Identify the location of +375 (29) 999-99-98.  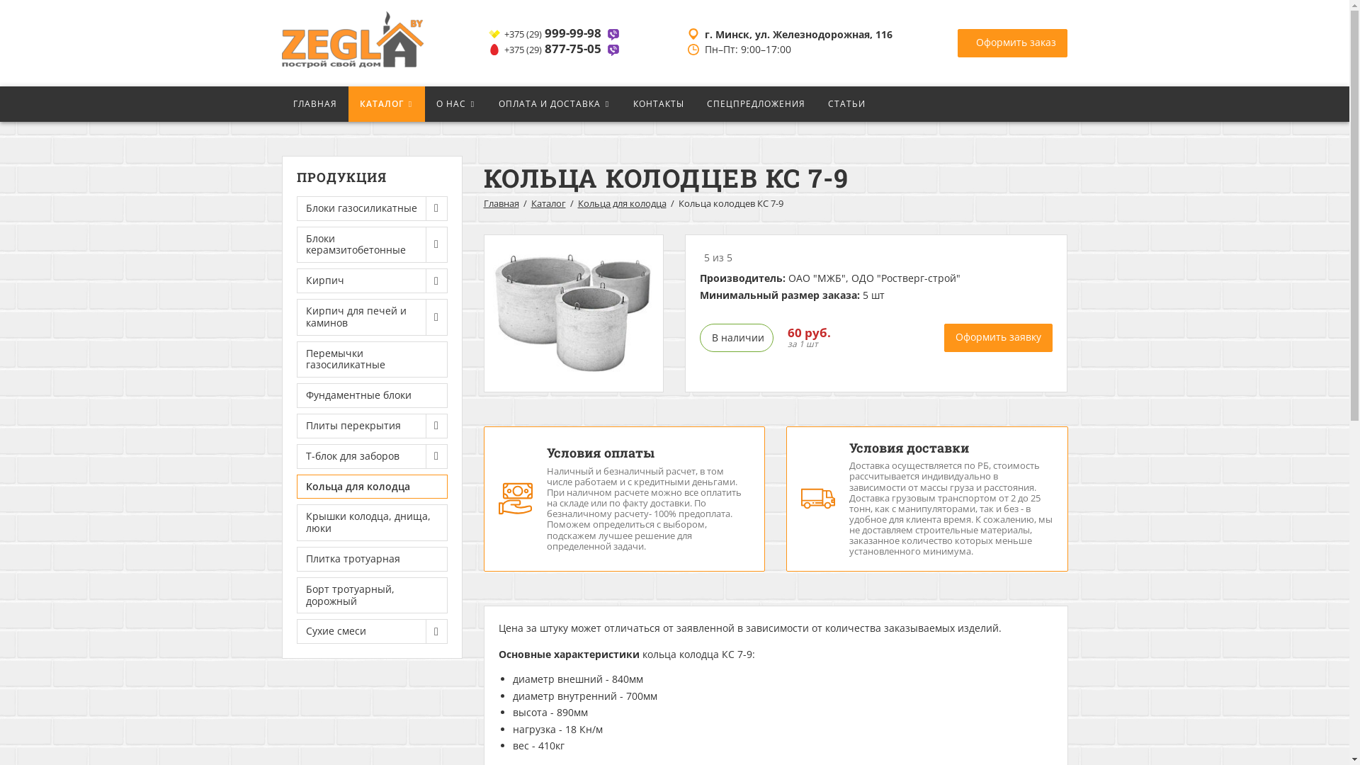
(555, 34).